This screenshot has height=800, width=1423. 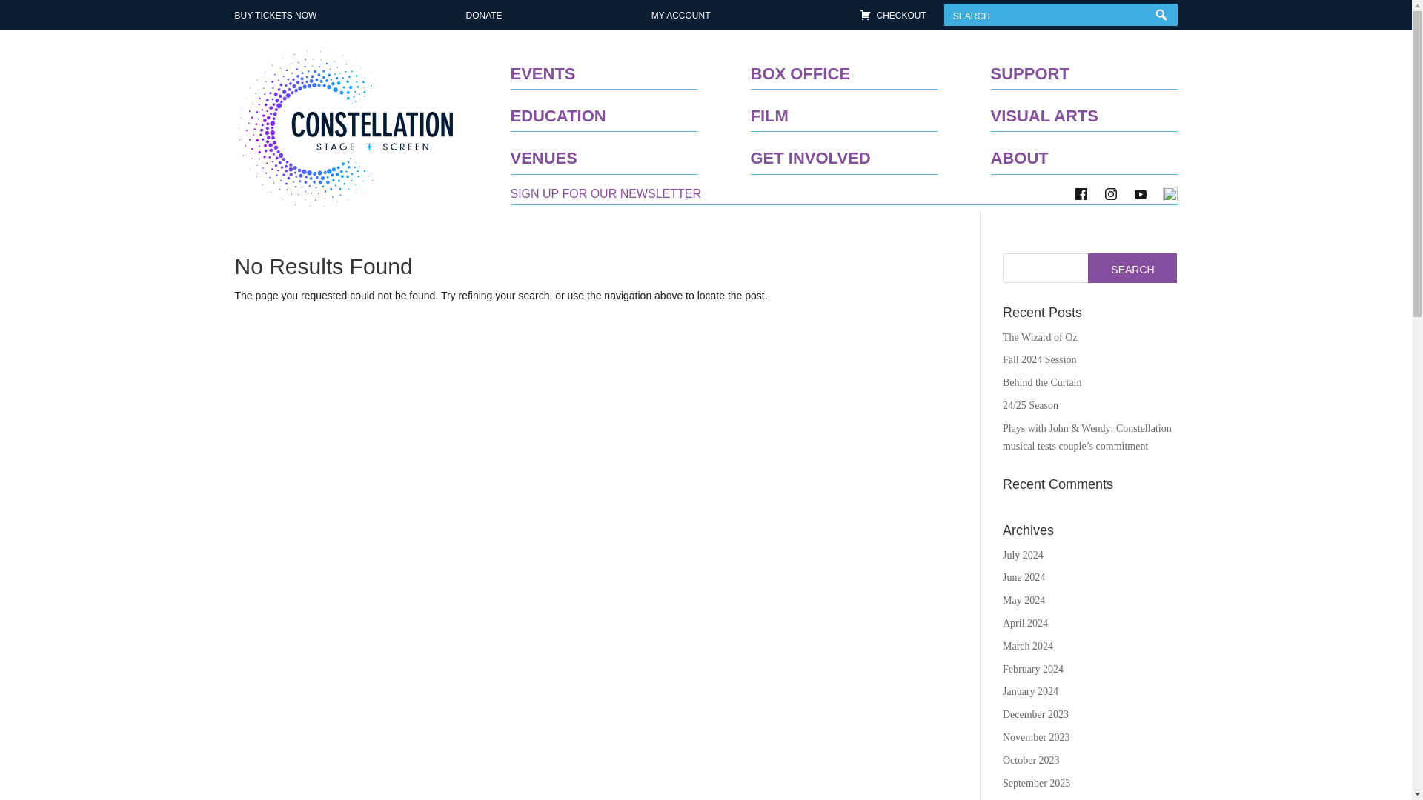 What do you see at coordinates (542, 67) in the screenshot?
I see `EVENTS` at bounding box center [542, 67].